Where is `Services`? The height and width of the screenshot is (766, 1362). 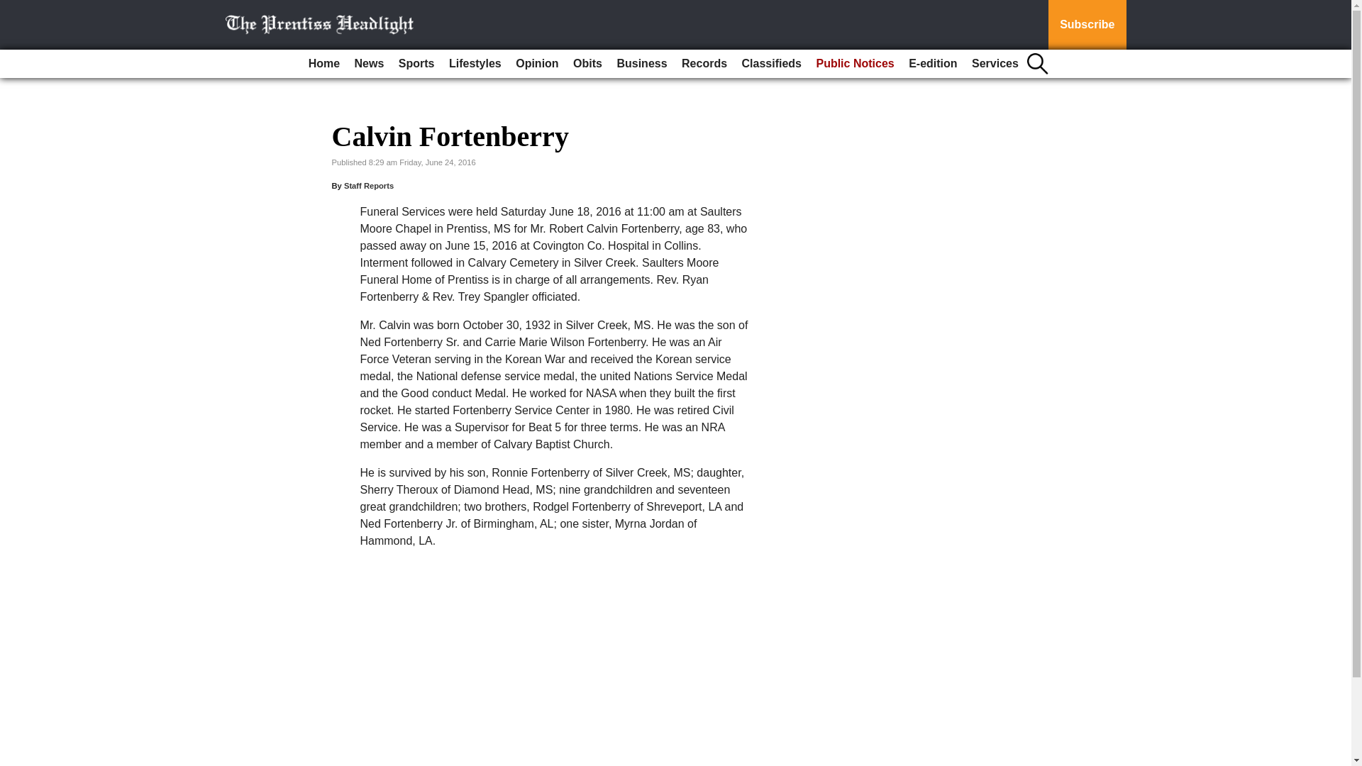 Services is located at coordinates (995, 64).